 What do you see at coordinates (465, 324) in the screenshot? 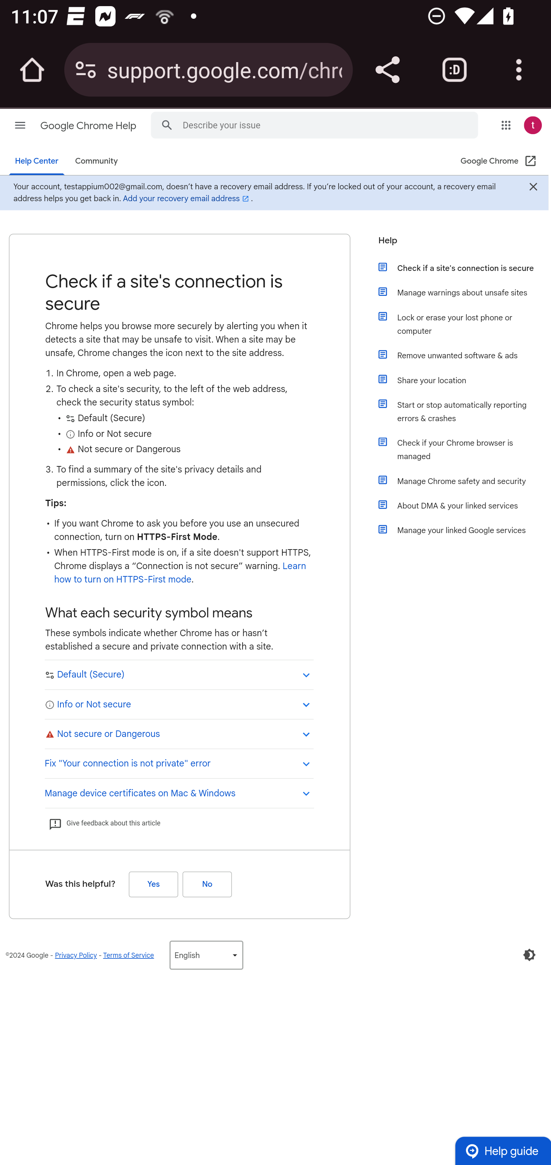
I see `Lock or erase your lost phone or computer` at bounding box center [465, 324].